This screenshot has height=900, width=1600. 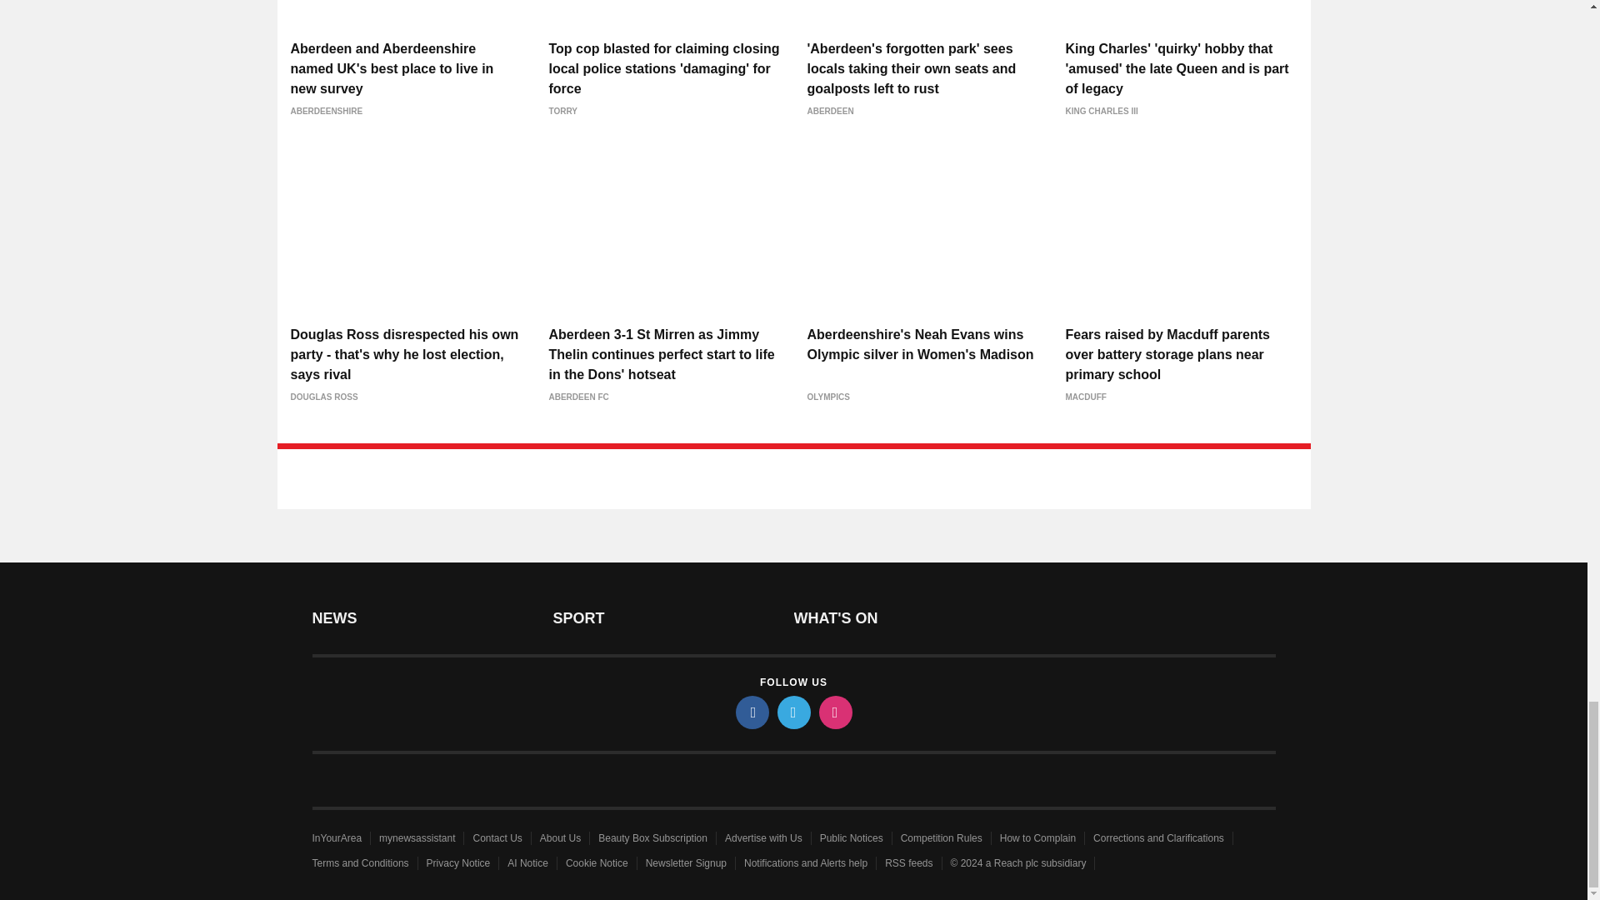 What do you see at coordinates (751, 712) in the screenshot?
I see `facebook` at bounding box center [751, 712].